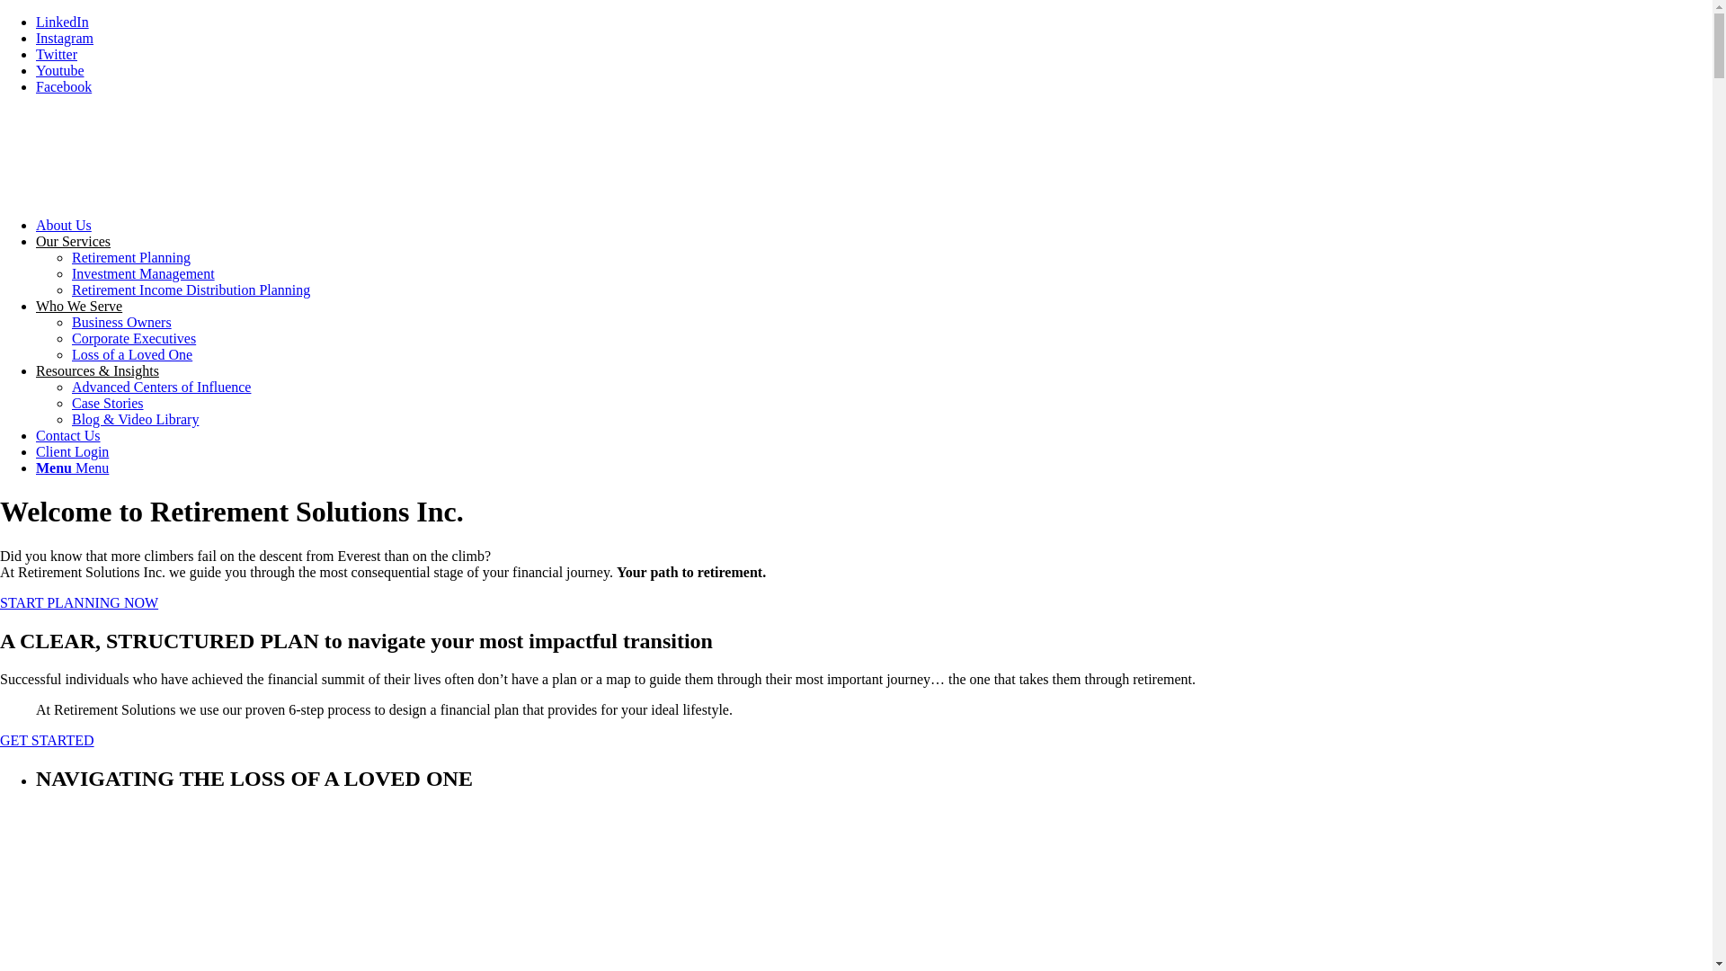  What do you see at coordinates (108, 403) in the screenshot?
I see `Case Stories` at bounding box center [108, 403].